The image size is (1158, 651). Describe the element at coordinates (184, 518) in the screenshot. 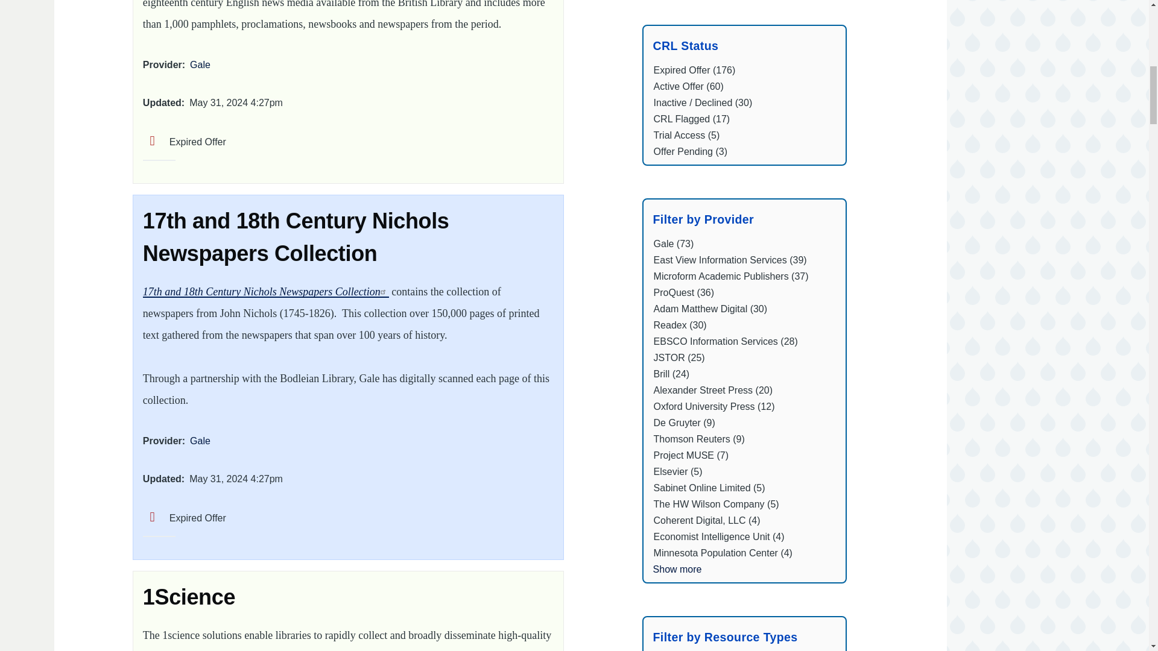

I see `Expired Offer` at that location.